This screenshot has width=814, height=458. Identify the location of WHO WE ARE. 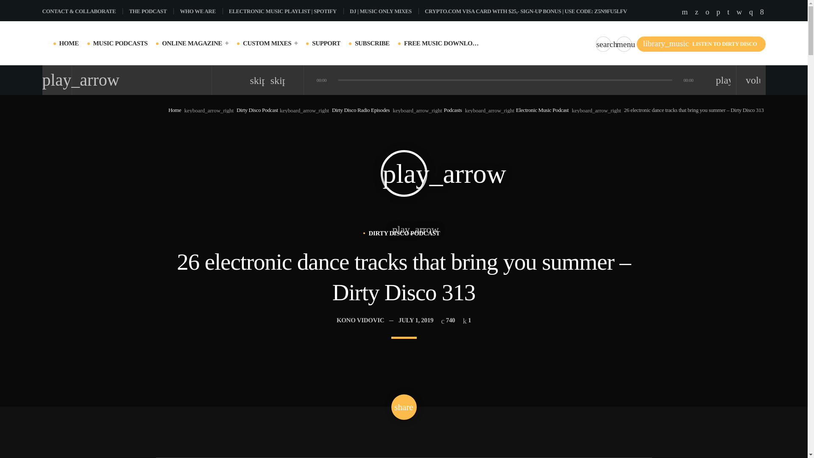
(201, 11).